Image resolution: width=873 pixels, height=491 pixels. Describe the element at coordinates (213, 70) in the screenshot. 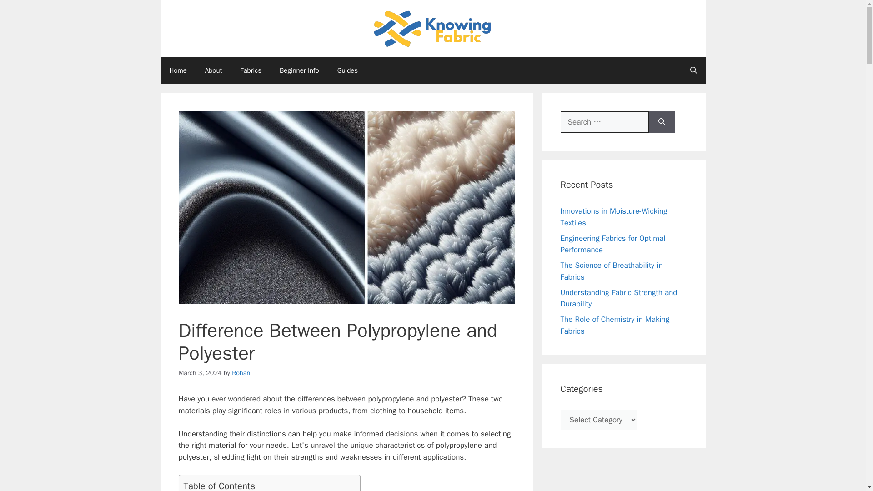

I see `About` at that location.